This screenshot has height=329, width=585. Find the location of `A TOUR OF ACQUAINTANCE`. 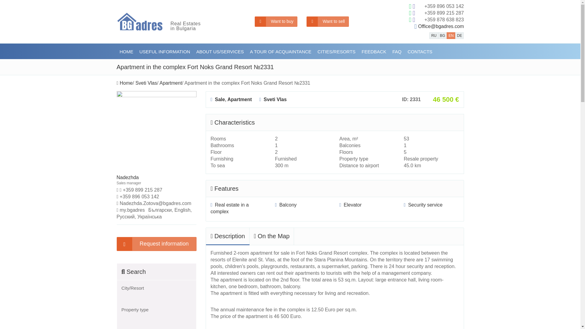

A TOUR OF ACQUAINTANCE is located at coordinates (281, 51).